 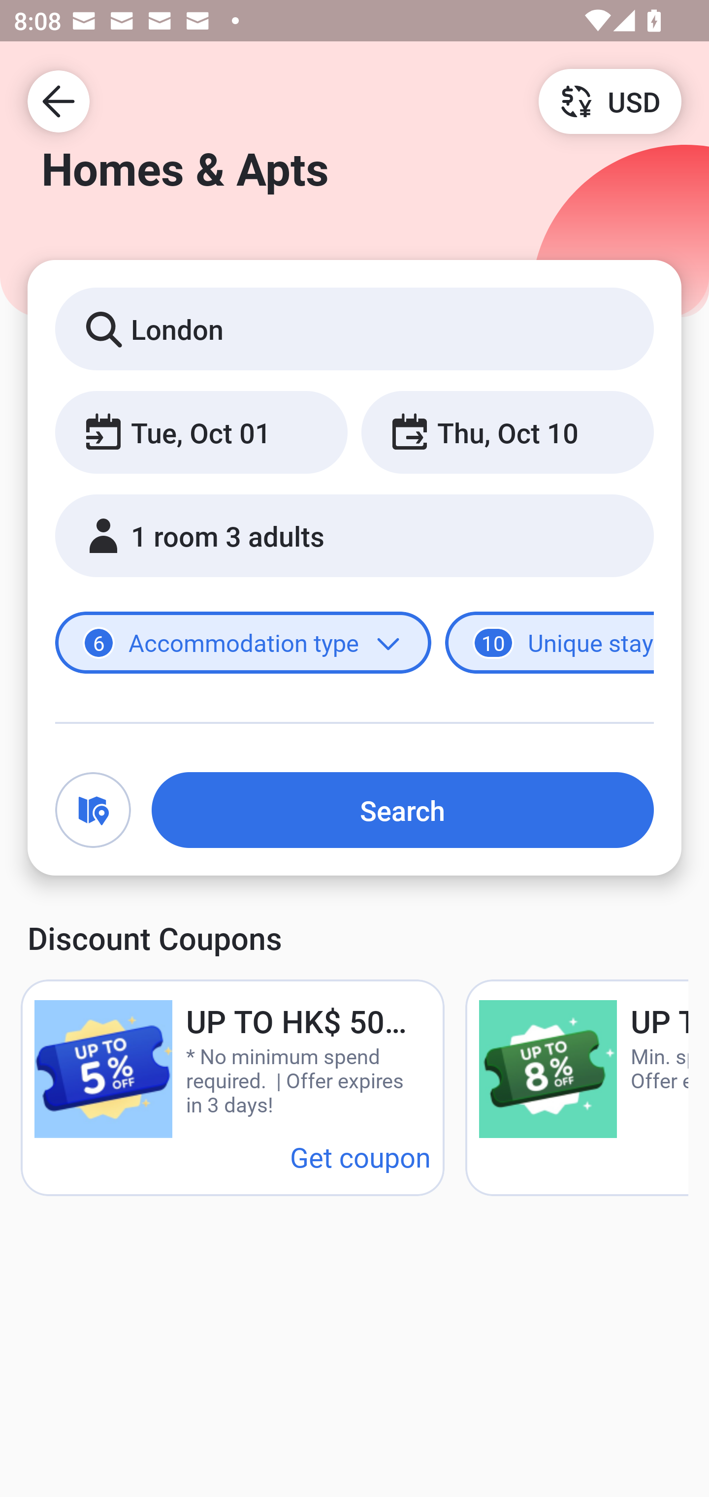 I want to click on USD, so click(x=610, y=100).